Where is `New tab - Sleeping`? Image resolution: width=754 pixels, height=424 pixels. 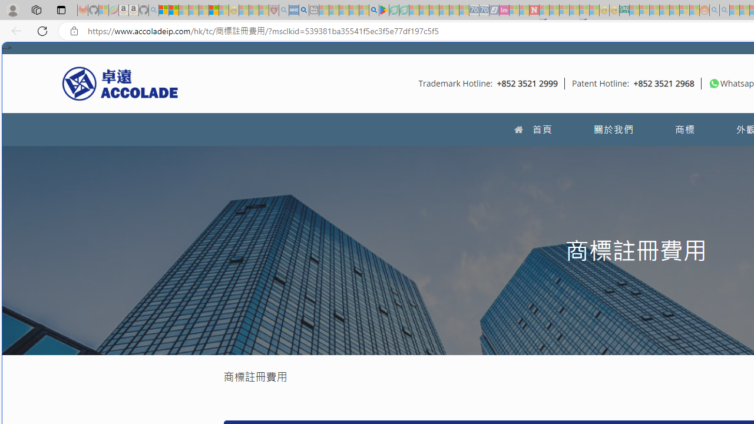
New tab - Sleeping is located at coordinates (313, 11).